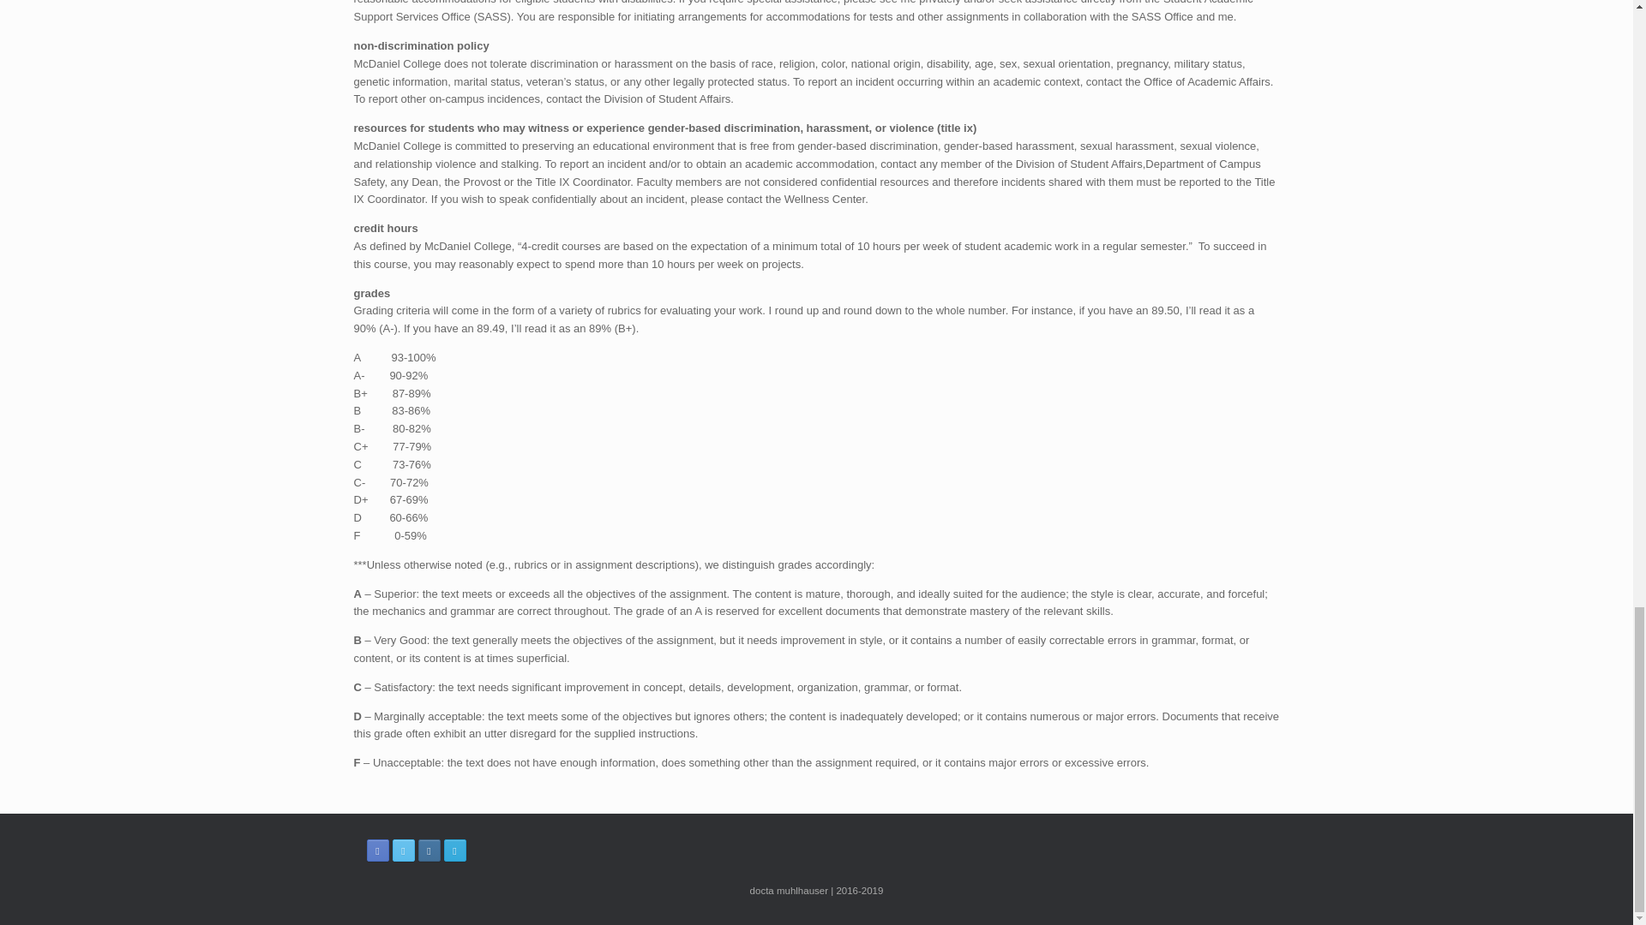 This screenshot has width=1646, height=925. I want to click on docta muhlhauser Email, so click(454, 850).